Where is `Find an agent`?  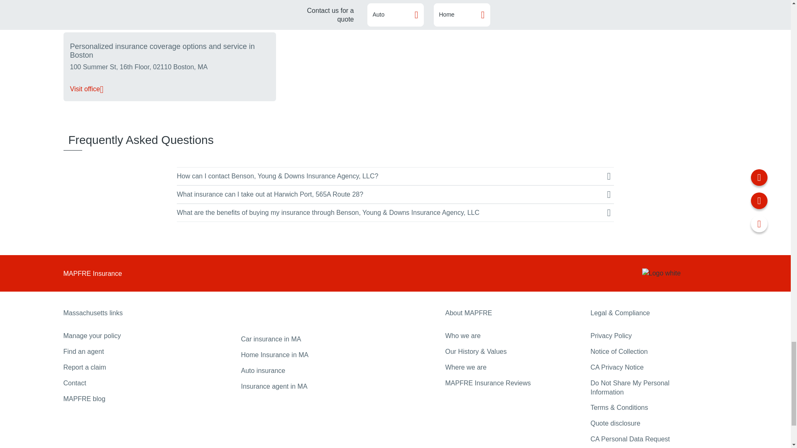 Find an agent is located at coordinates (83, 352).